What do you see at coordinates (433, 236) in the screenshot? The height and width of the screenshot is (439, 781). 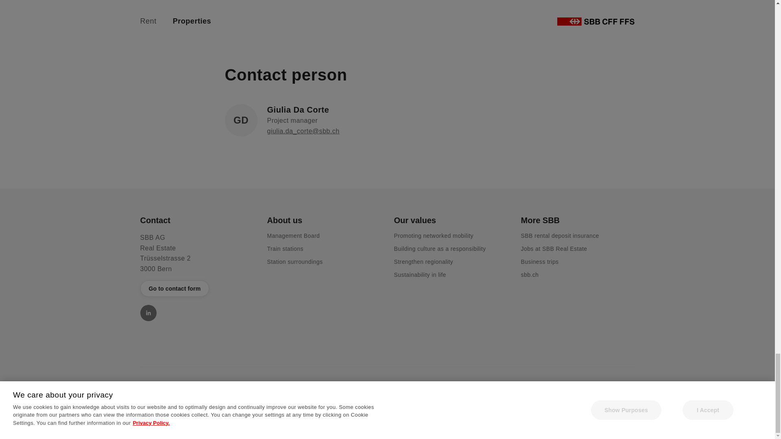 I see `Promoting networked mobility` at bounding box center [433, 236].